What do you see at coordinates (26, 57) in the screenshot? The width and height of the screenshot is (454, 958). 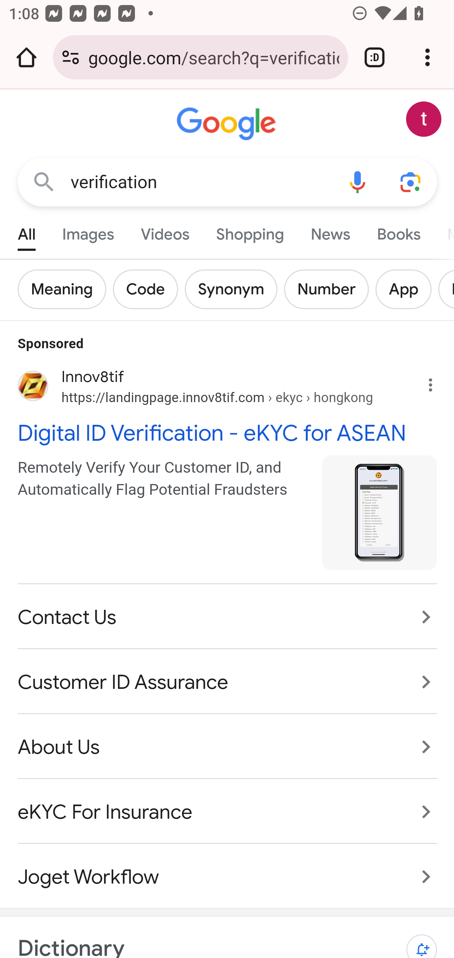 I see `Open the home page` at bounding box center [26, 57].